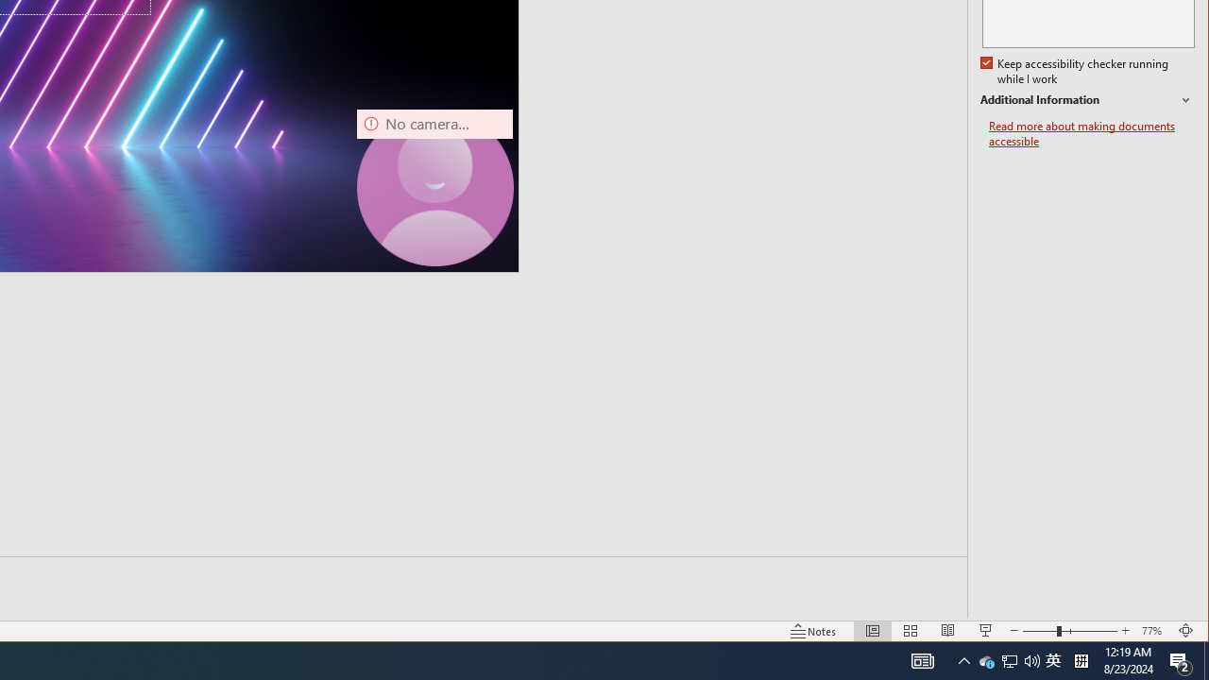 This screenshot has width=1209, height=680. What do you see at coordinates (1077, 72) in the screenshot?
I see `Zoom 77%` at bounding box center [1077, 72].